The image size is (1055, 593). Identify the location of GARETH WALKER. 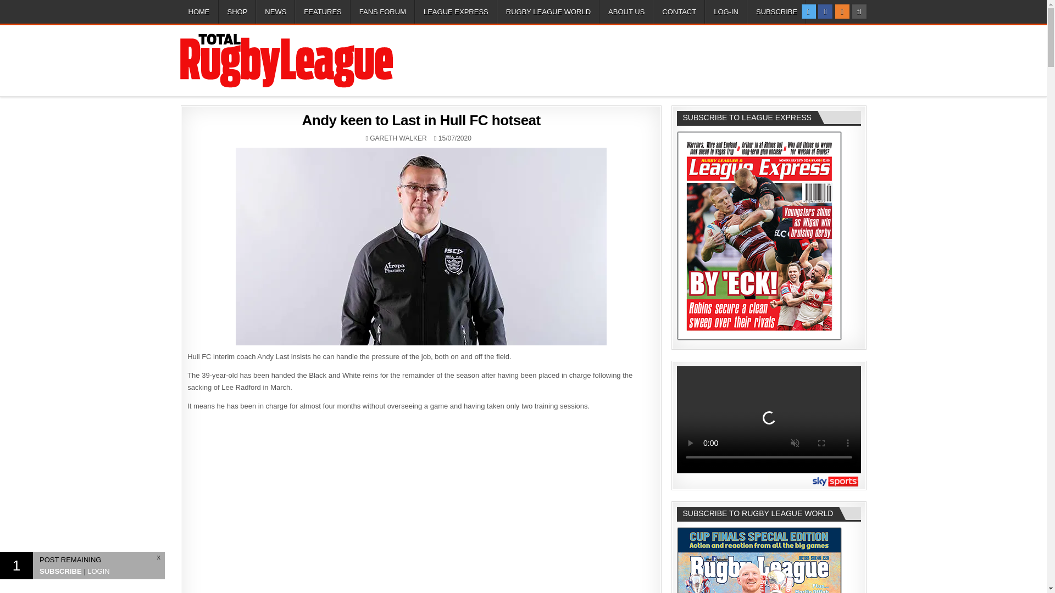
(398, 138).